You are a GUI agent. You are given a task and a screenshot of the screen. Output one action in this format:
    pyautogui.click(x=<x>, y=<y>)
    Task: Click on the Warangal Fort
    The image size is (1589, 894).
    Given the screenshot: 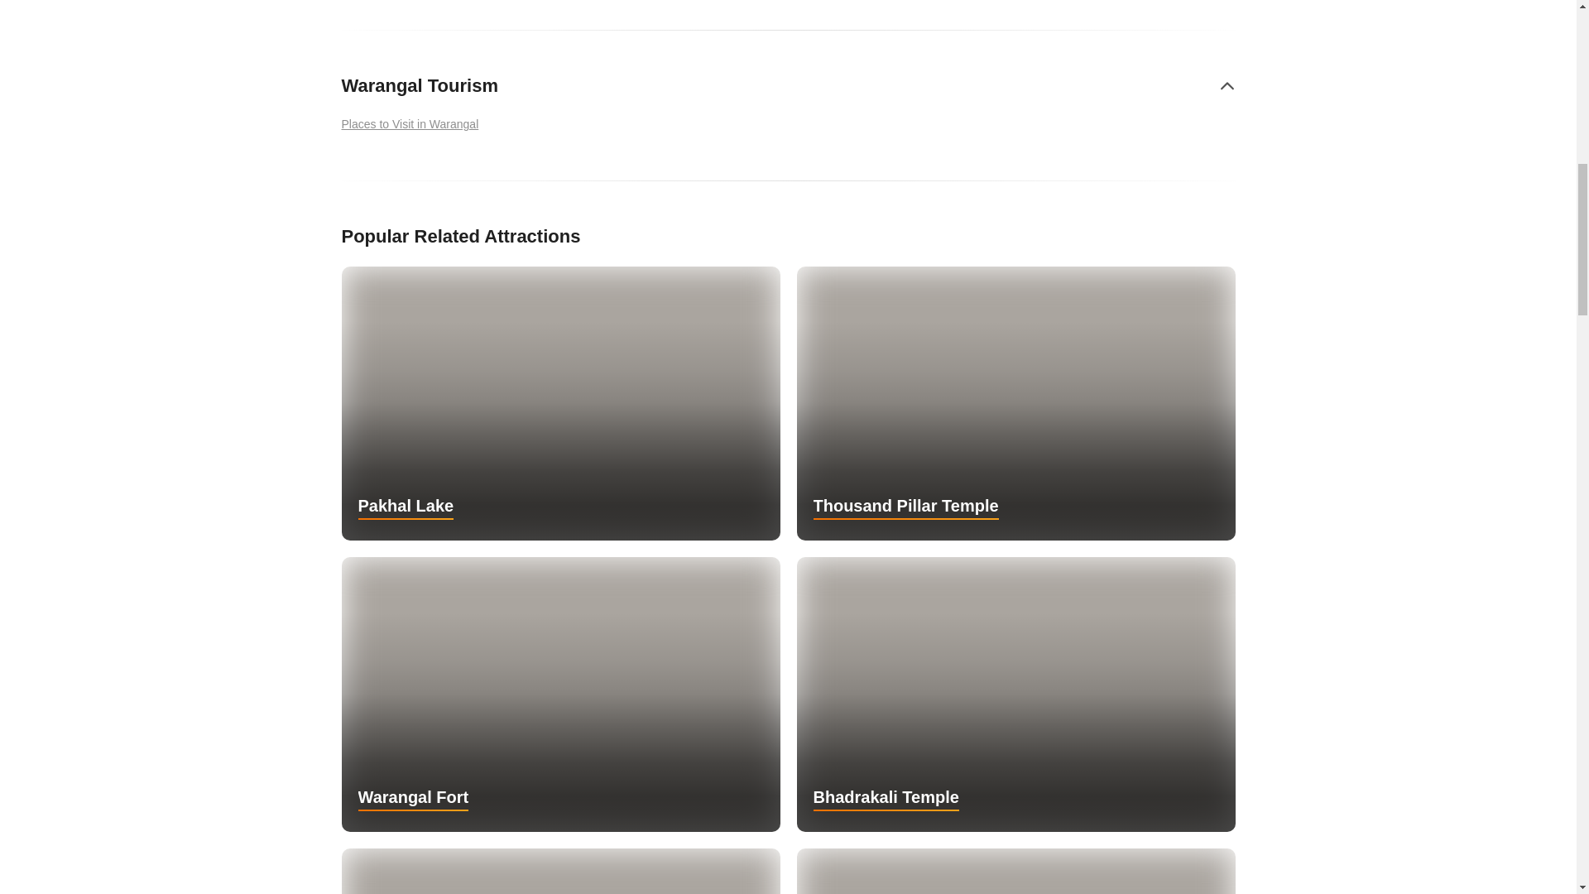 What is the action you would take?
    pyautogui.click(x=560, y=694)
    